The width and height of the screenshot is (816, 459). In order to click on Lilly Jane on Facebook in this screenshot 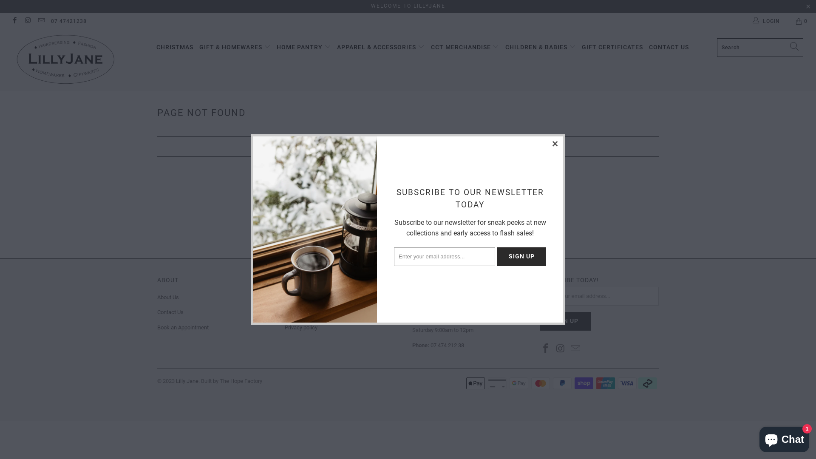, I will do `click(546, 349)`.